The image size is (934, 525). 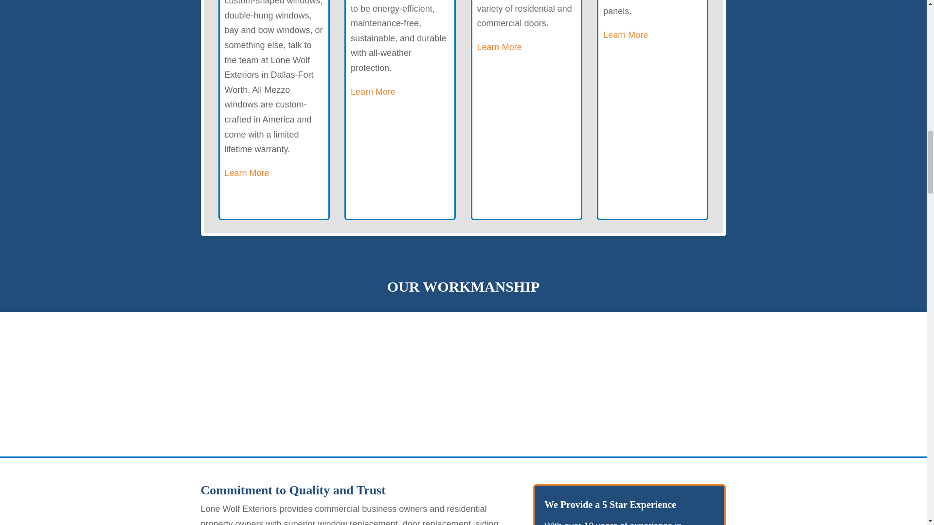 I want to click on Learn More, so click(x=626, y=35).